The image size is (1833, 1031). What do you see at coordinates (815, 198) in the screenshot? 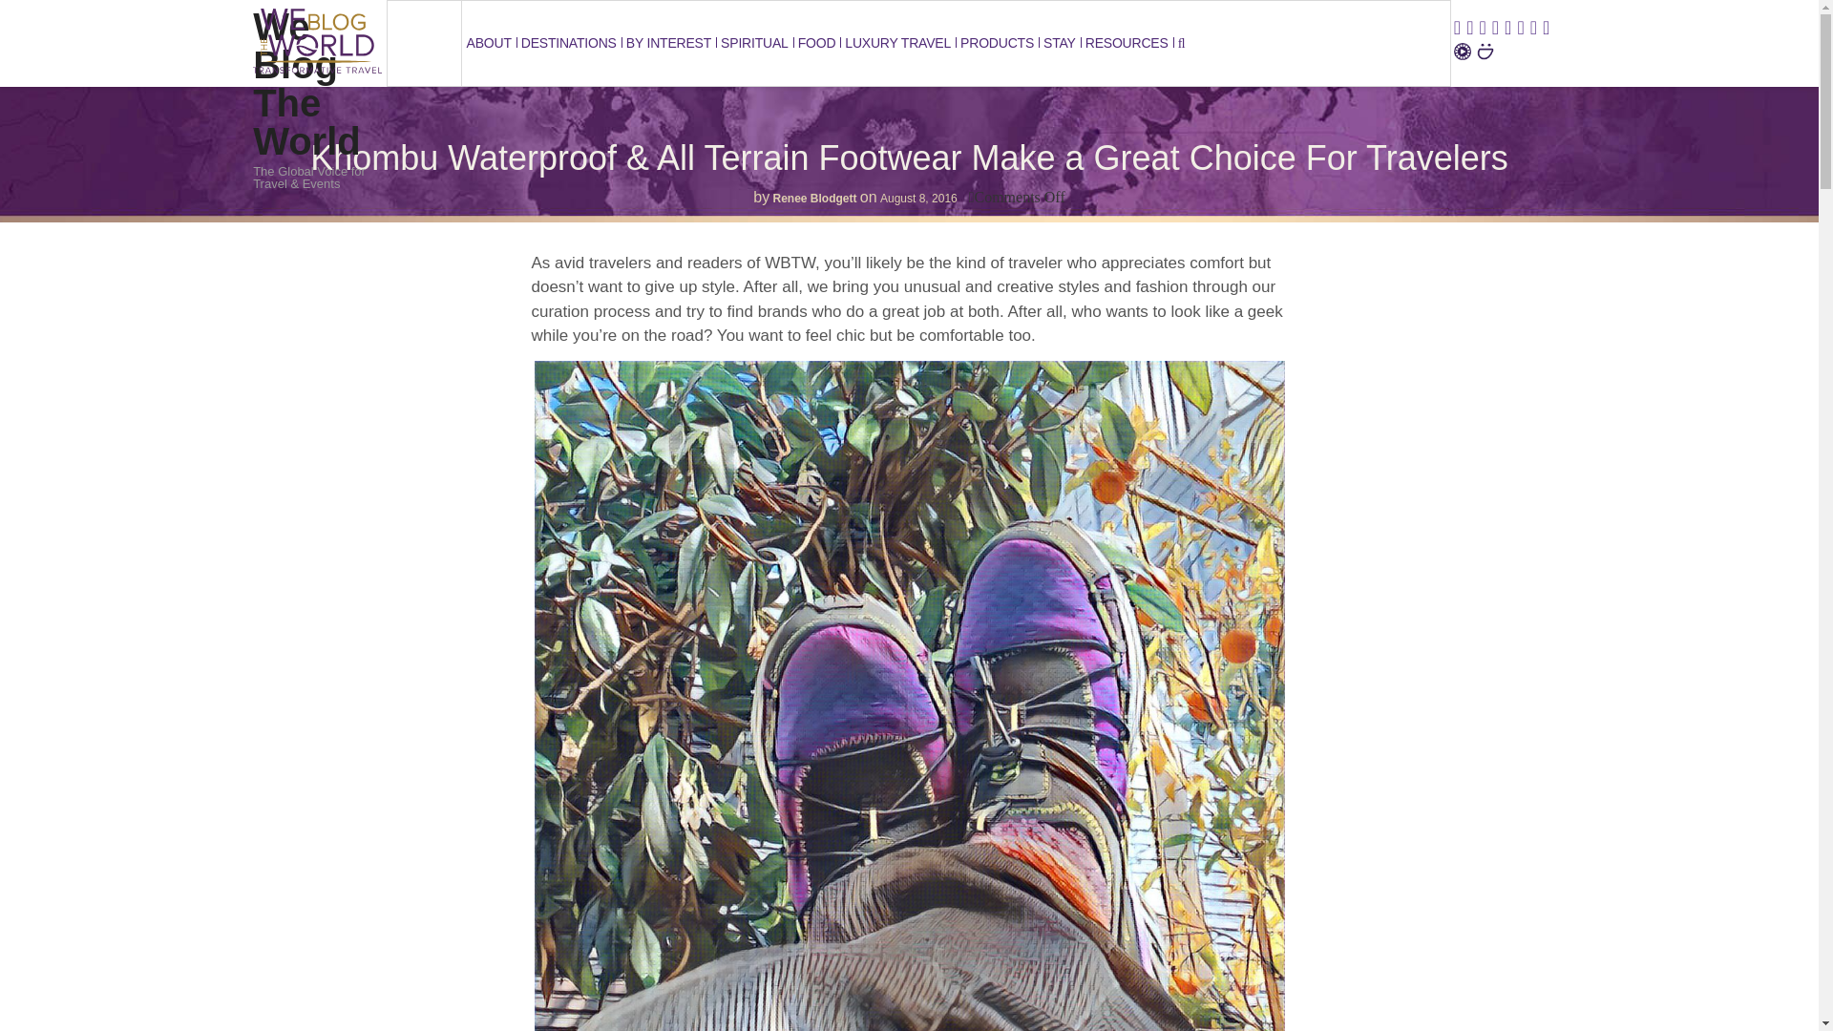
I see `Posts by Renee Blodgett` at bounding box center [815, 198].